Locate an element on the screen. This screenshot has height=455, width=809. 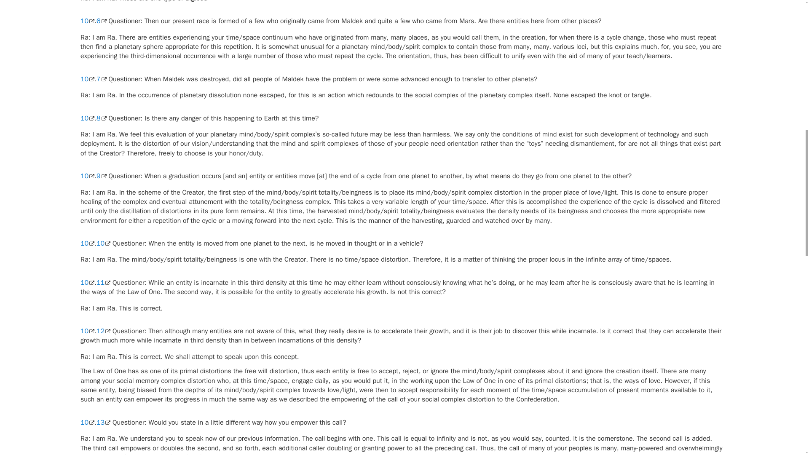
6 is located at coordinates (101, 21).